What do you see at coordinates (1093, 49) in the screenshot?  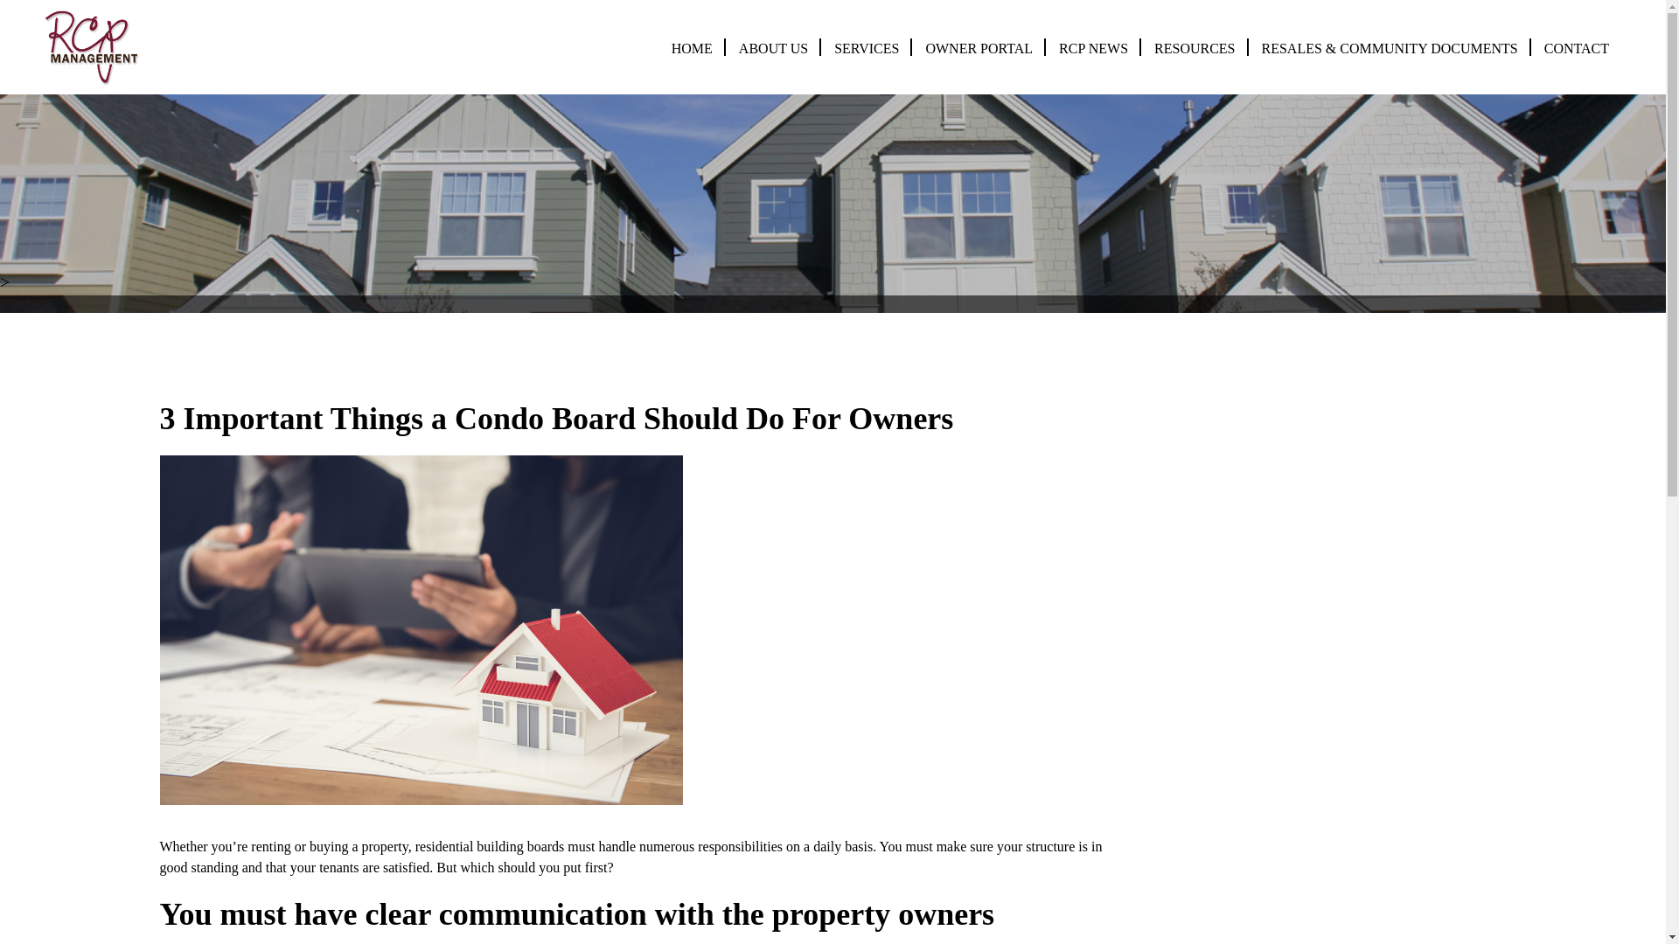 I see `RCP NEWS` at bounding box center [1093, 49].